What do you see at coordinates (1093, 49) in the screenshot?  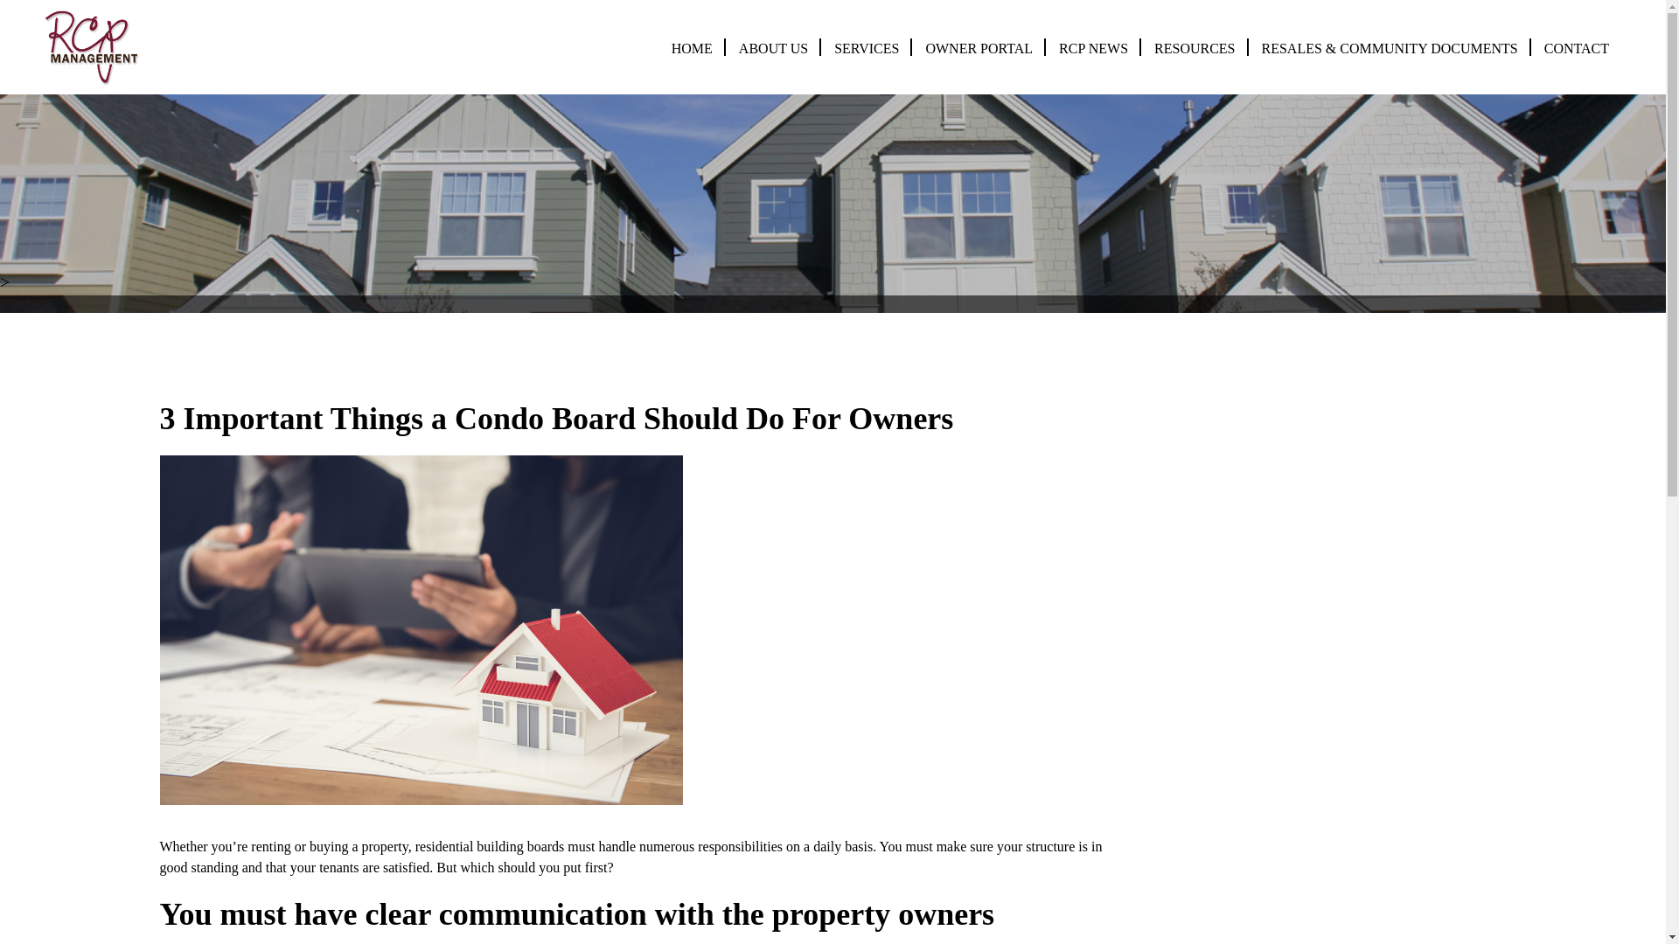 I see `RCP NEWS` at bounding box center [1093, 49].